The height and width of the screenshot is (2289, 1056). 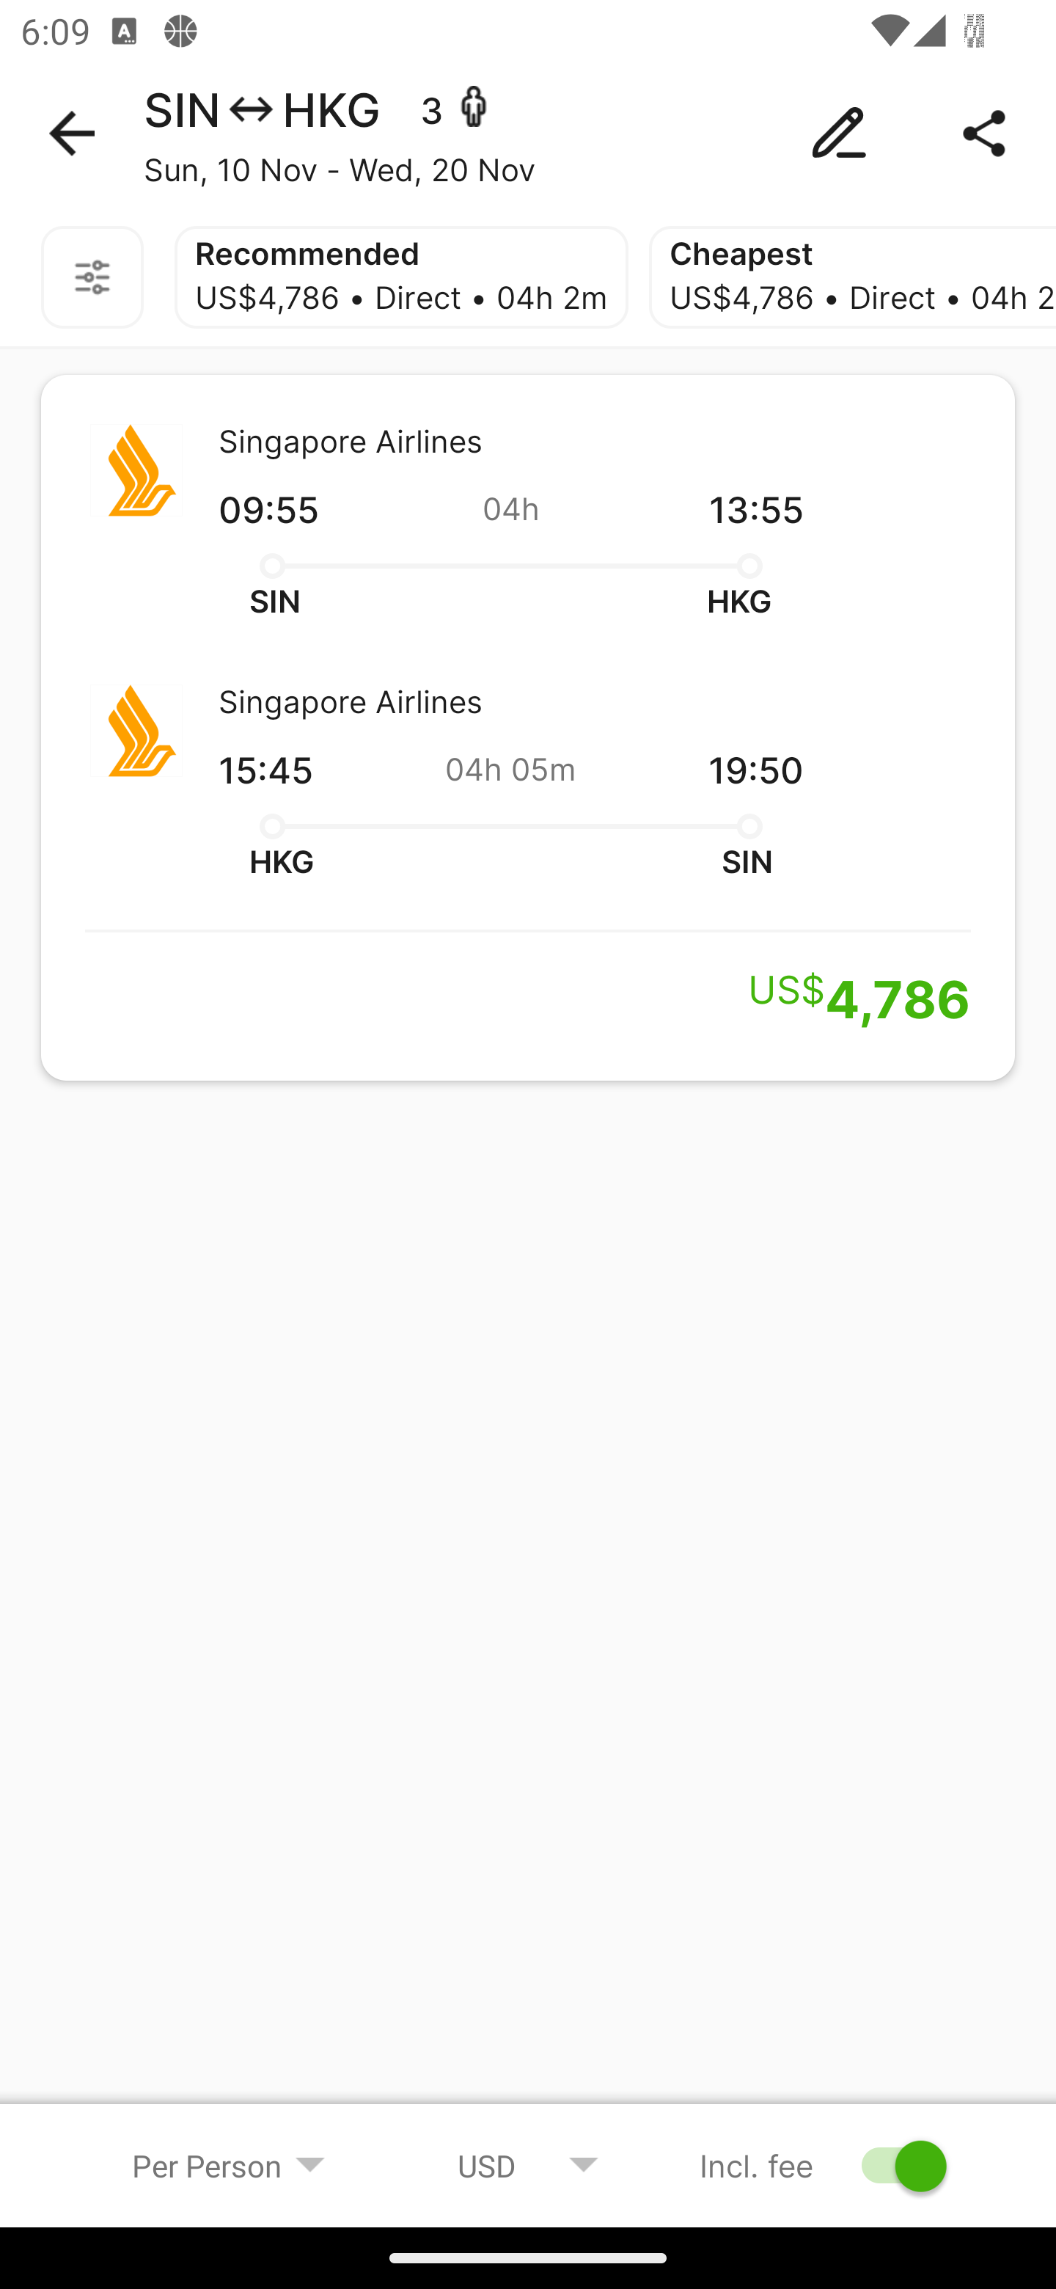 I want to click on Per Person, so click(x=229, y=2165).